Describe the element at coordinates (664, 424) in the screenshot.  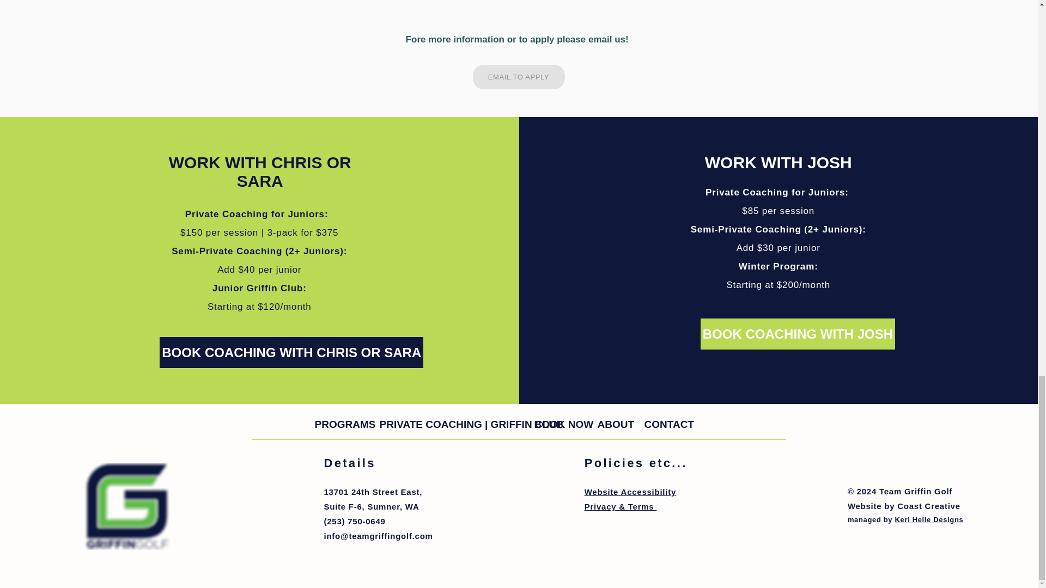
I see `Keri Helle Designs` at that location.